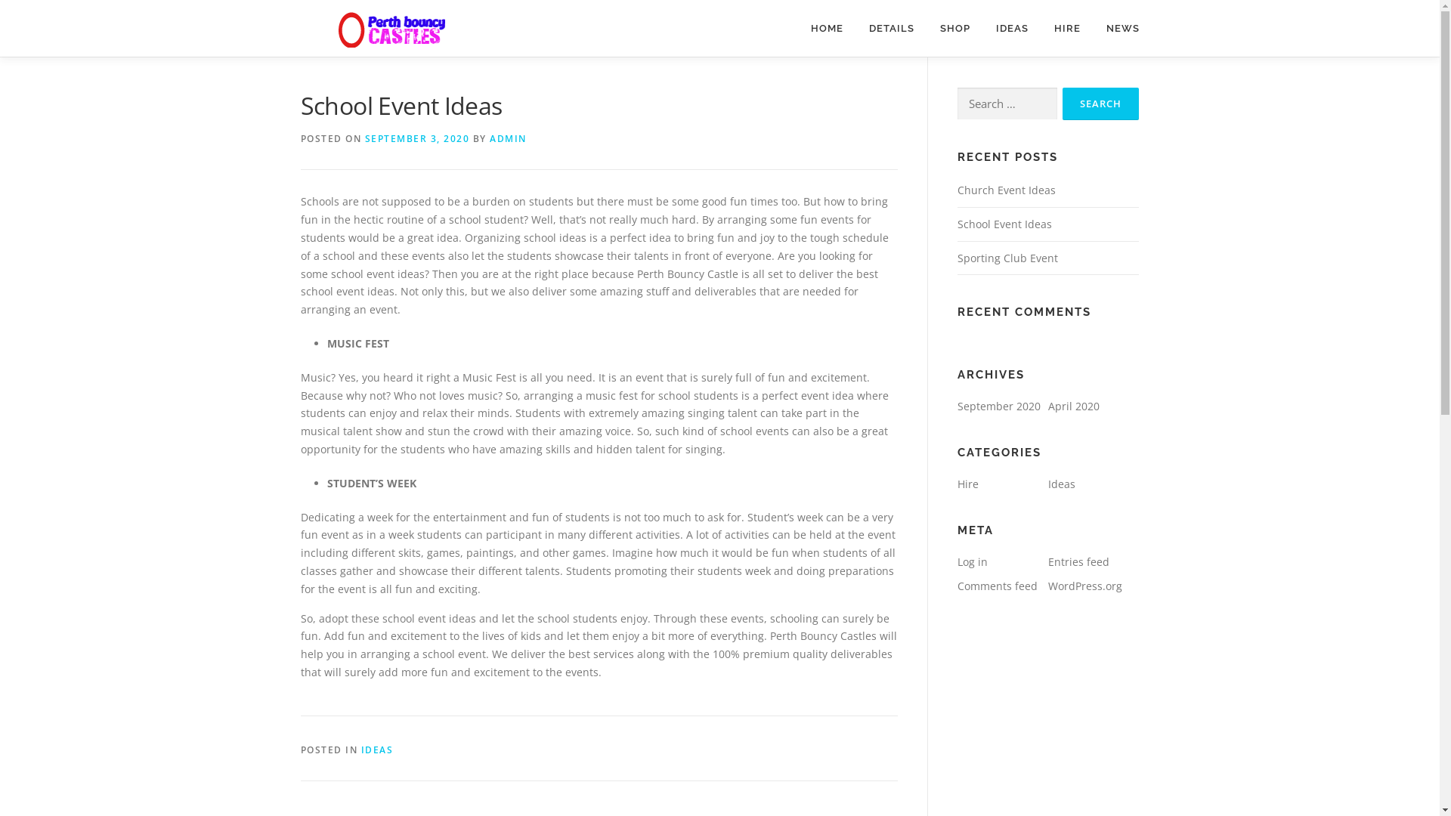 The image size is (1451, 816). I want to click on Skip to content, so click(0, 0).